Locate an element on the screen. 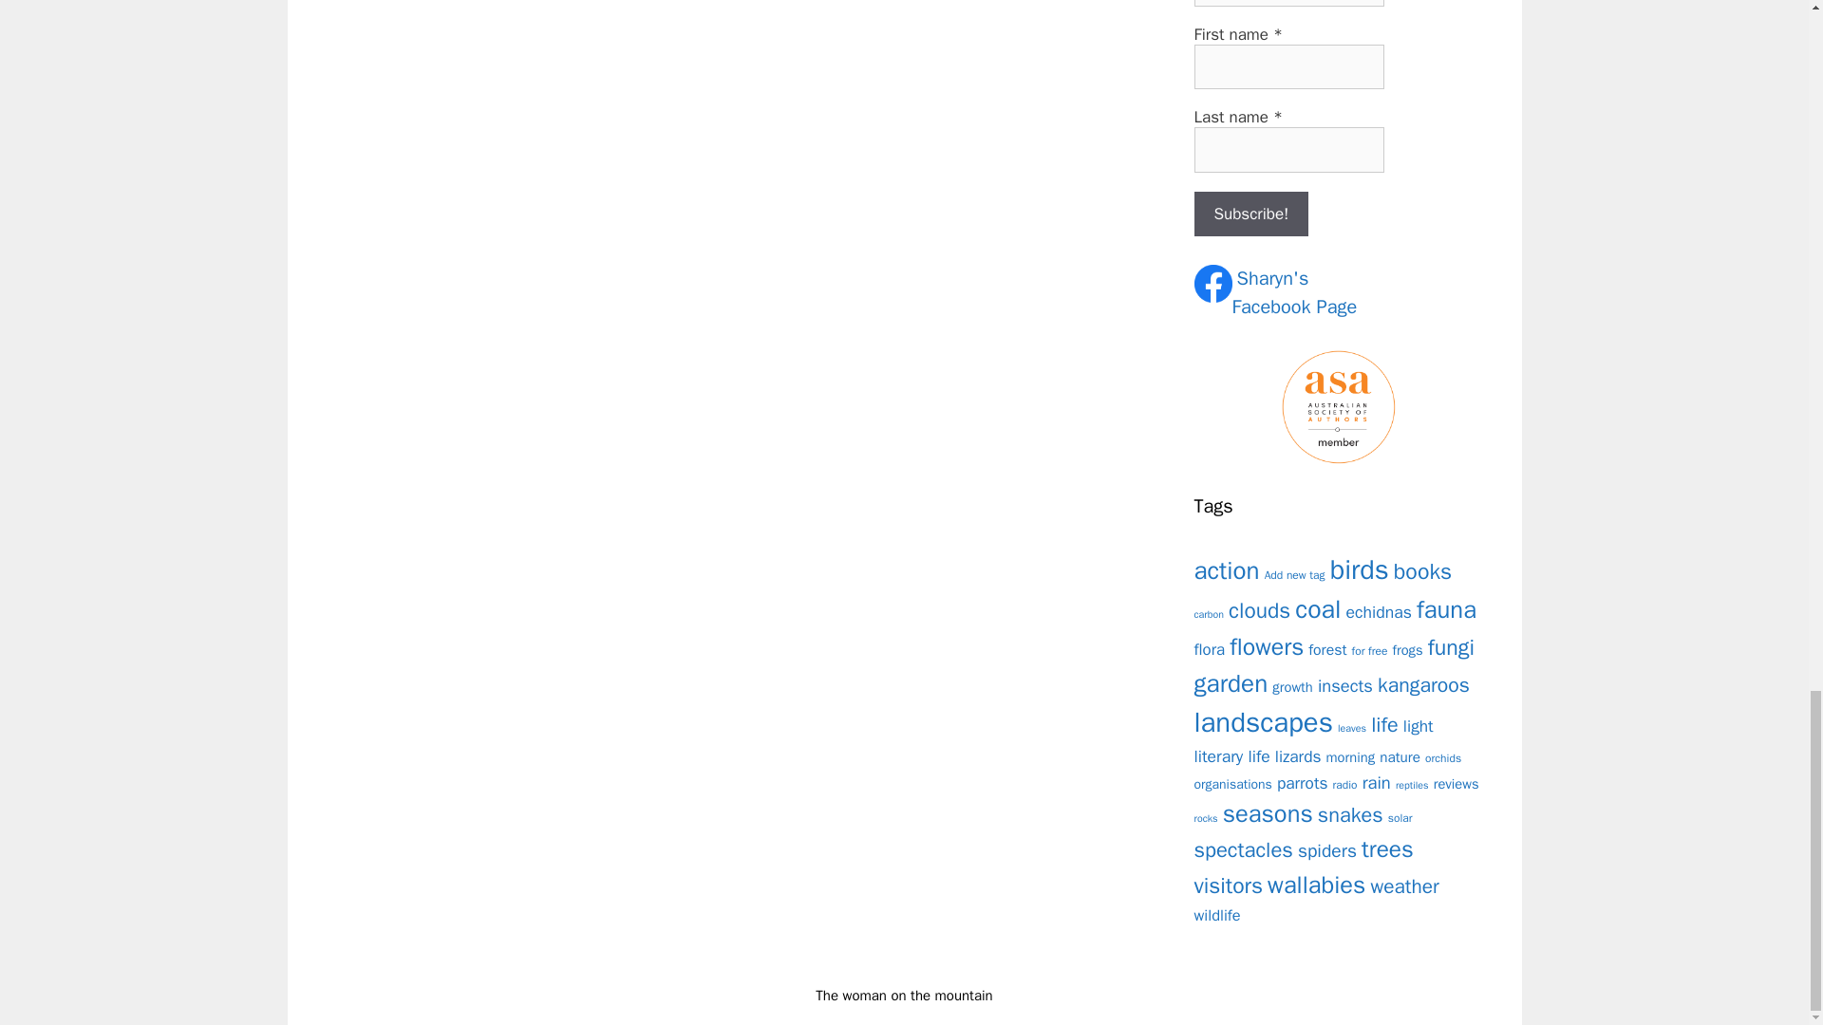  Email is located at coordinates (1288, 3).